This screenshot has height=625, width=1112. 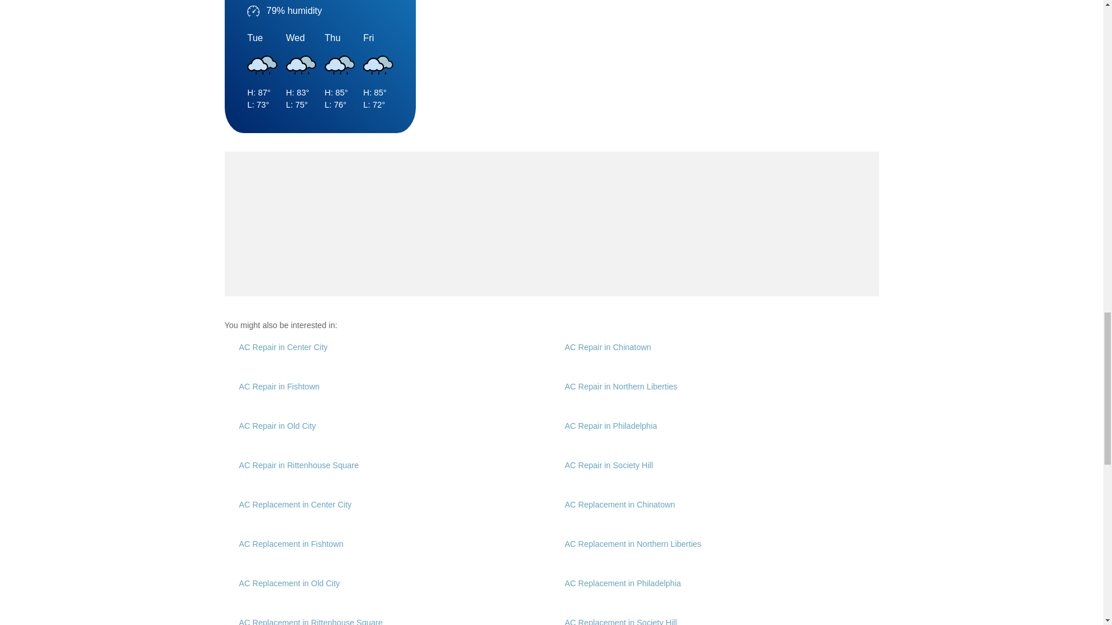 What do you see at coordinates (283, 347) in the screenshot?
I see `AC Repair in Center City` at bounding box center [283, 347].